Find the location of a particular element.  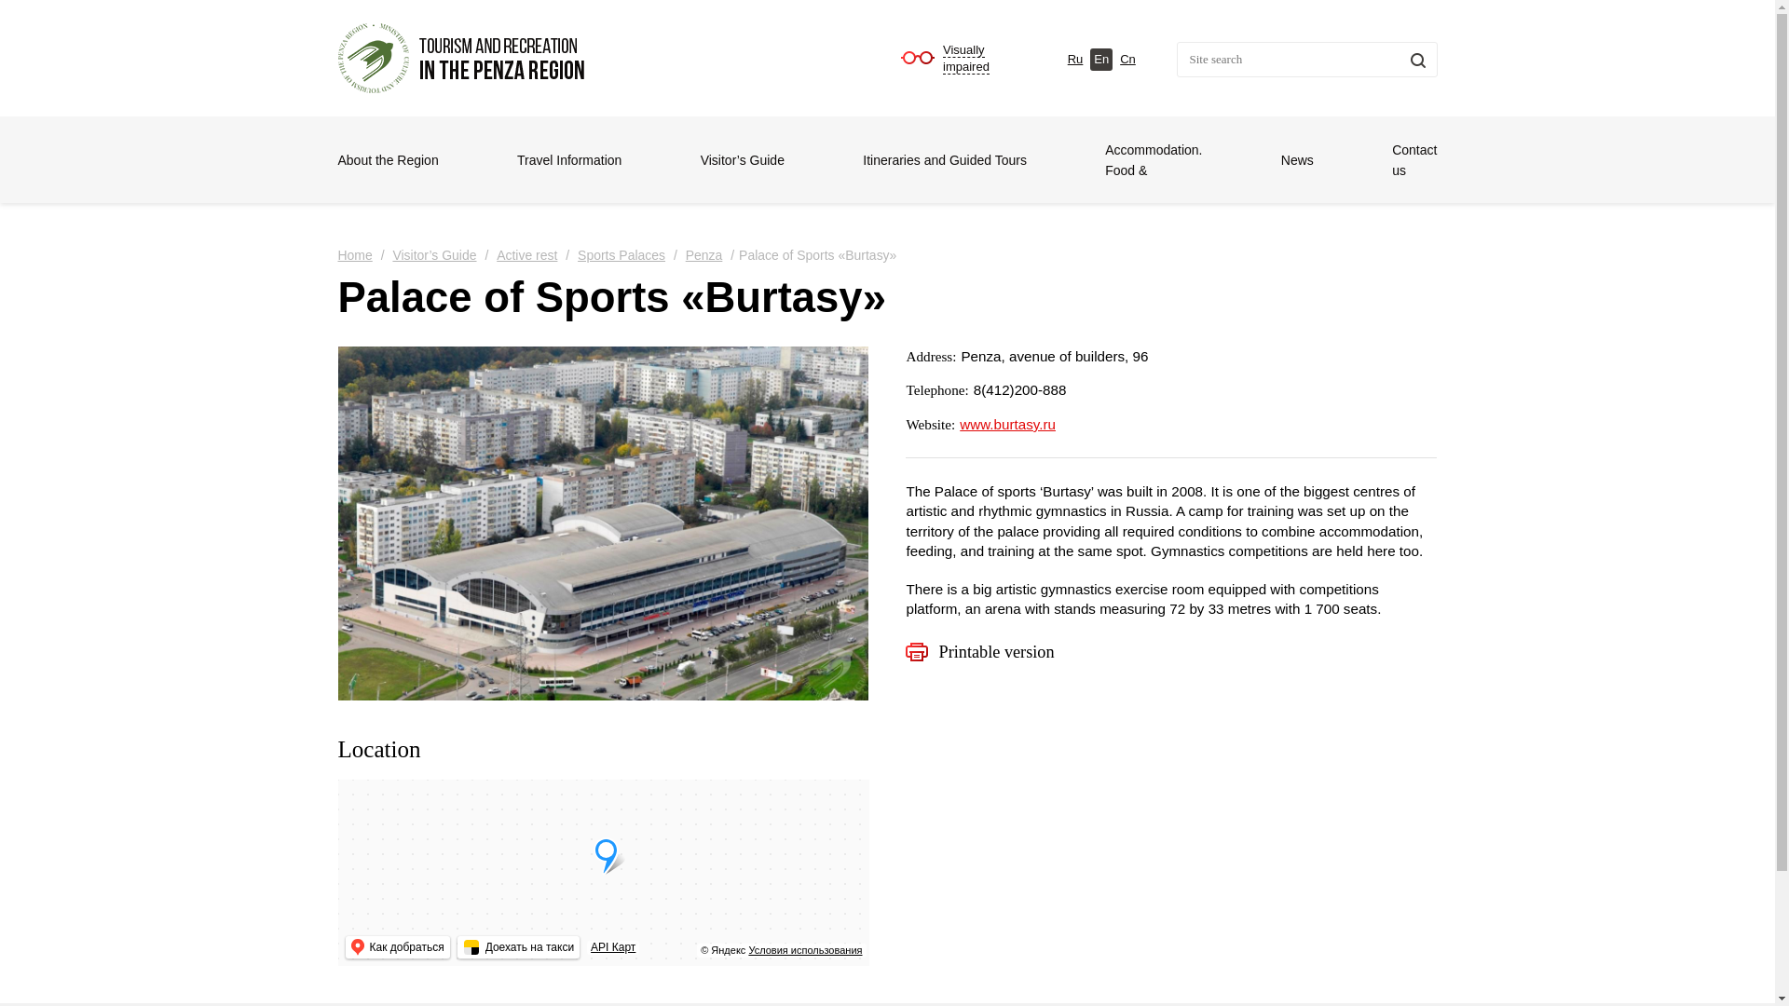

Travel Information is located at coordinates (945, 160).